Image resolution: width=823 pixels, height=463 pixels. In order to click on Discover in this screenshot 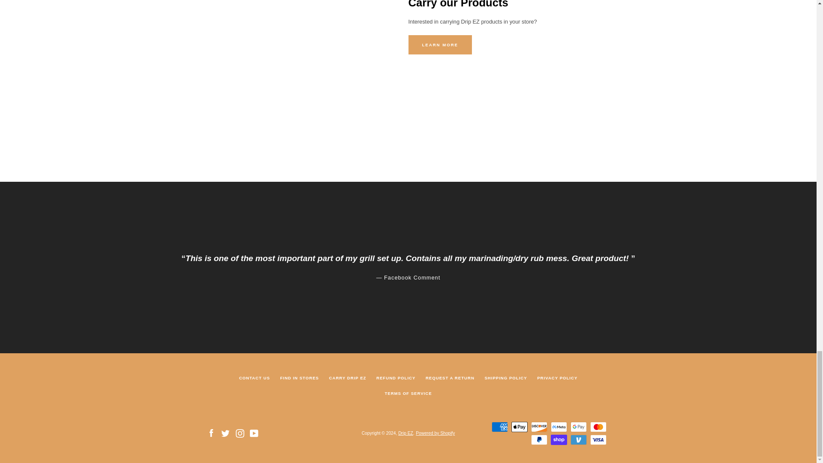, I will do `click(539, 427)`.